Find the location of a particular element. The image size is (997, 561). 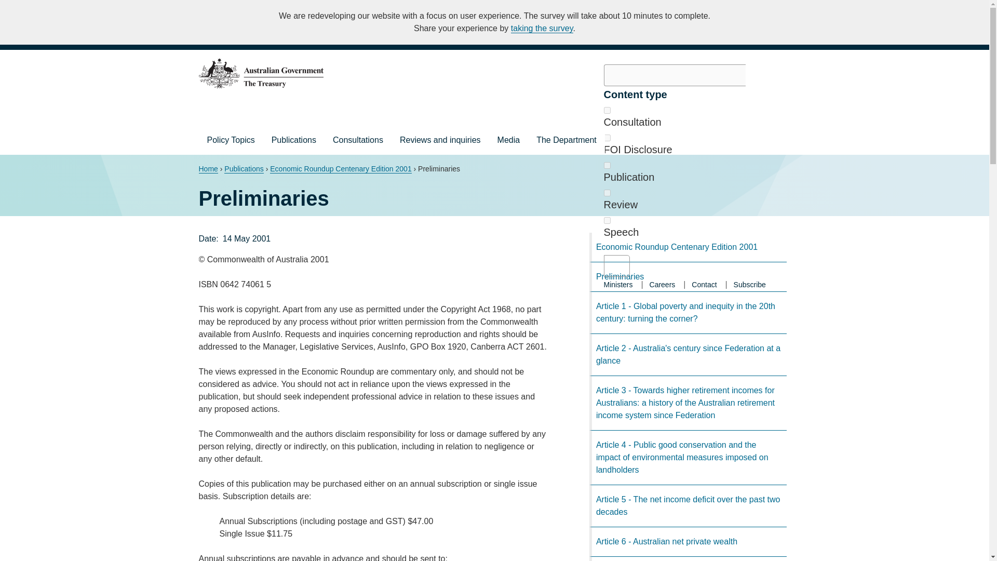

Media is located at coordinates (509, 140).